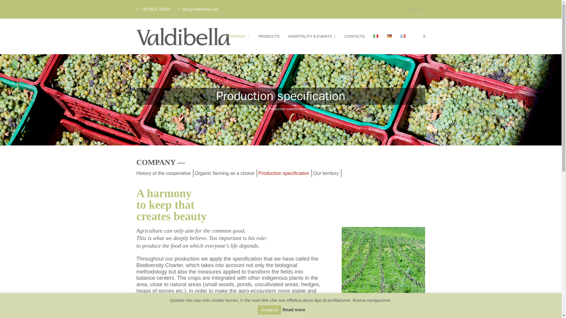  What do you see at coordinates (259, 109) in the screenshot?
I see `Home` at bounding box center [259, 109].